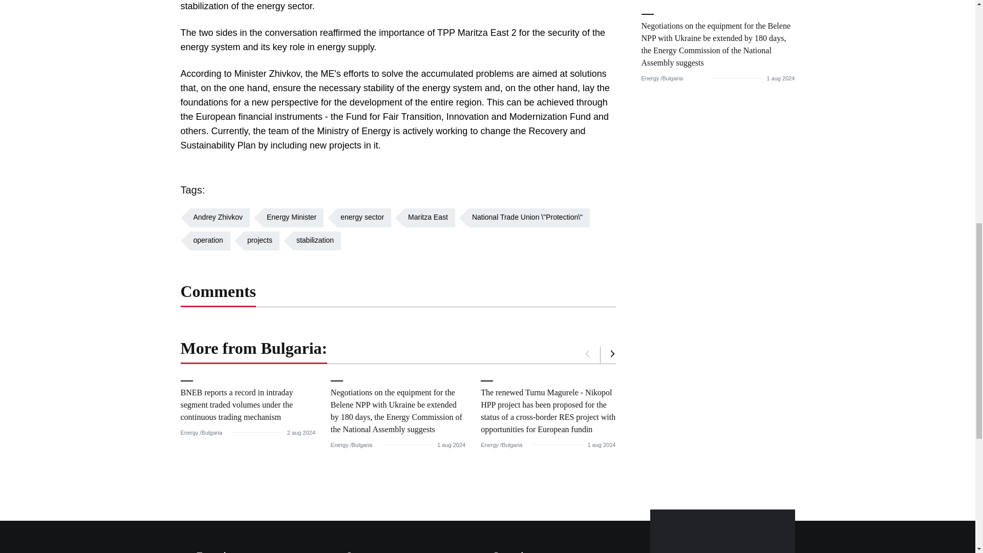 This screenshot has height=553, width=983. Describe the element at coordinates (257, 241) in the screenshot. I see `projects` at that location.